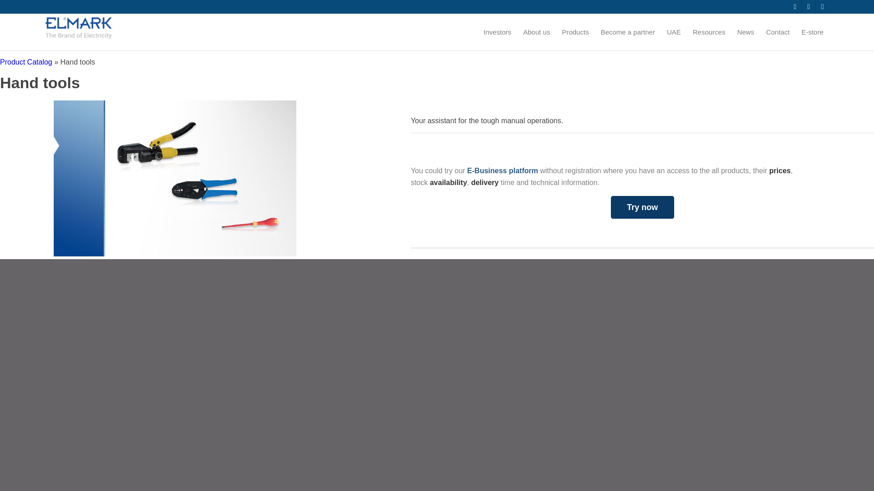  I want to click on LinkedIn, so click(795, 7).